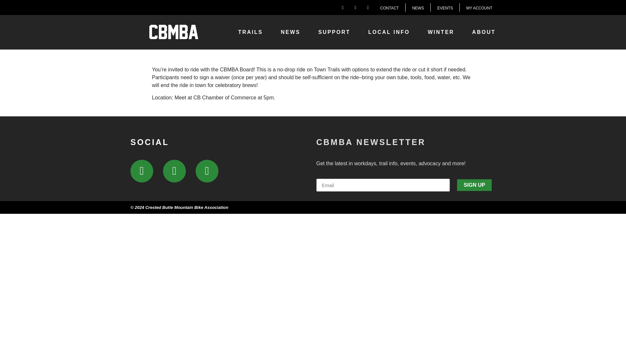 The height and width of the screenshot is (352, 626). What do you see at coordinates (485, 32) in the screenshot?
I see `ABOUT` at bounding box center [485, 32].